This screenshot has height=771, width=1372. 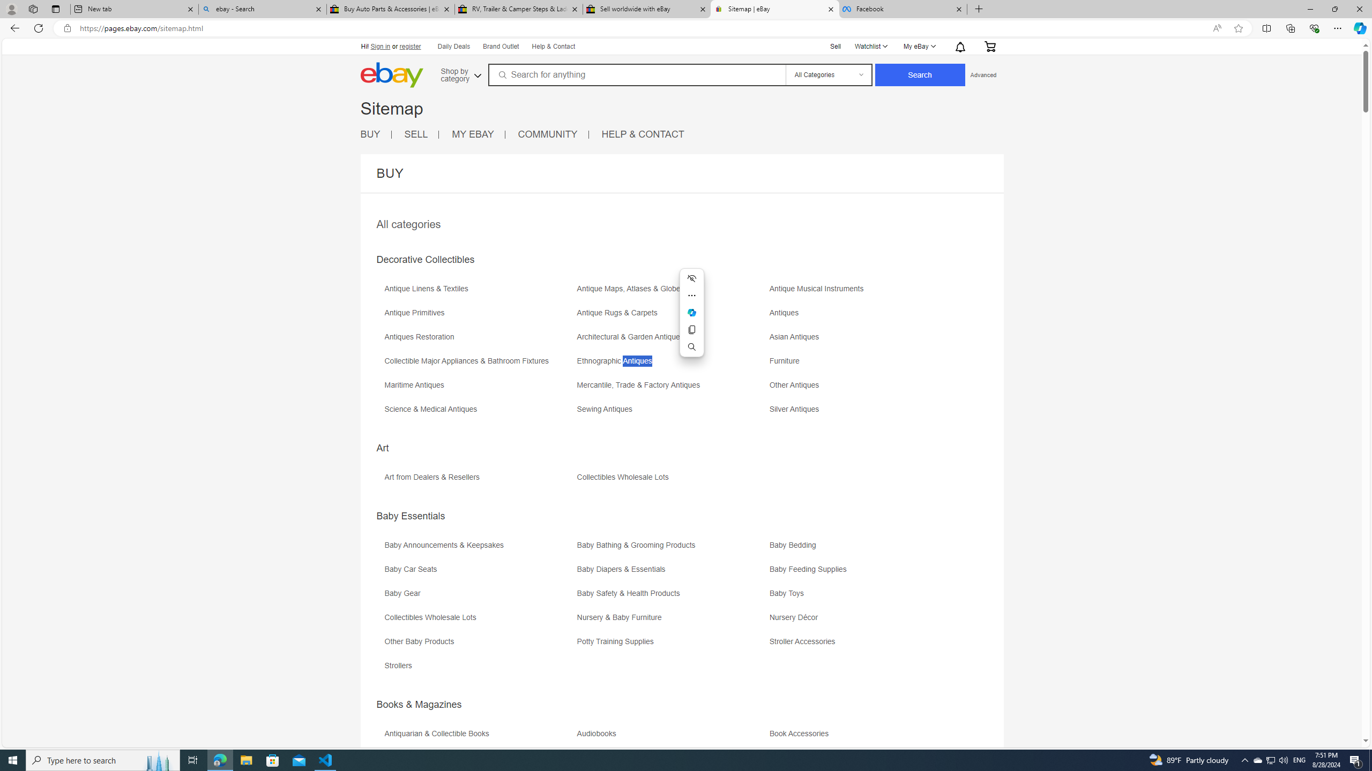 What do you see at coordinates (870, 46) in the screenshot?
I see `Watchlist` at bounding box center [870, 46].